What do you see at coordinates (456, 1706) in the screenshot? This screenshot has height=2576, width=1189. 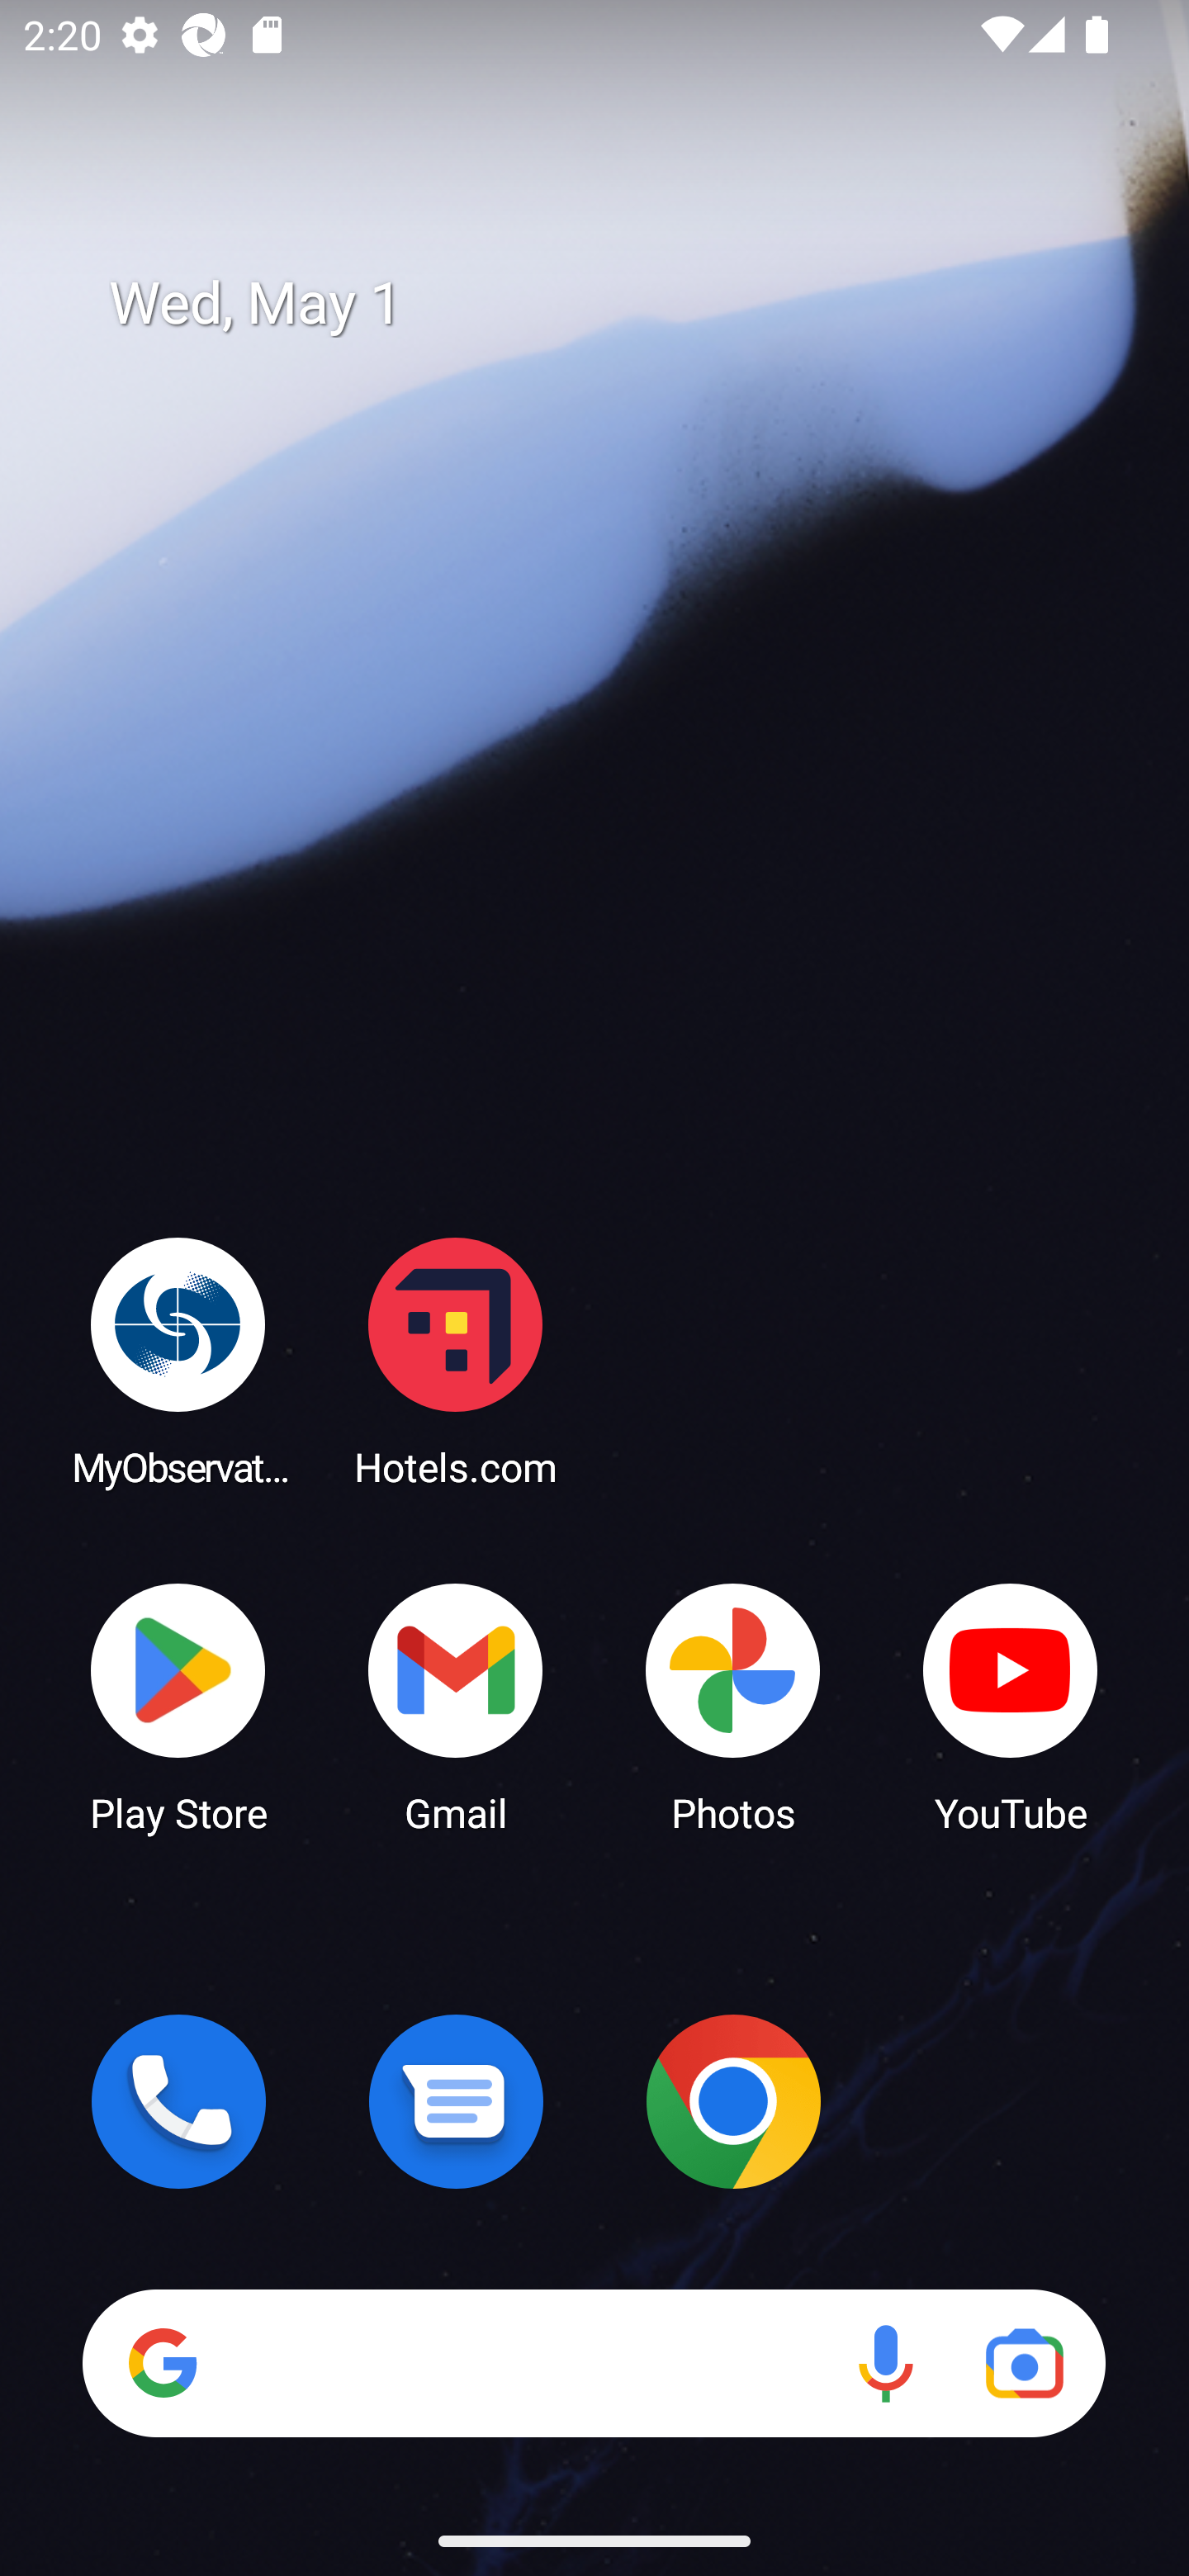 I see `Gmail` at bounding box center [456, 1706].